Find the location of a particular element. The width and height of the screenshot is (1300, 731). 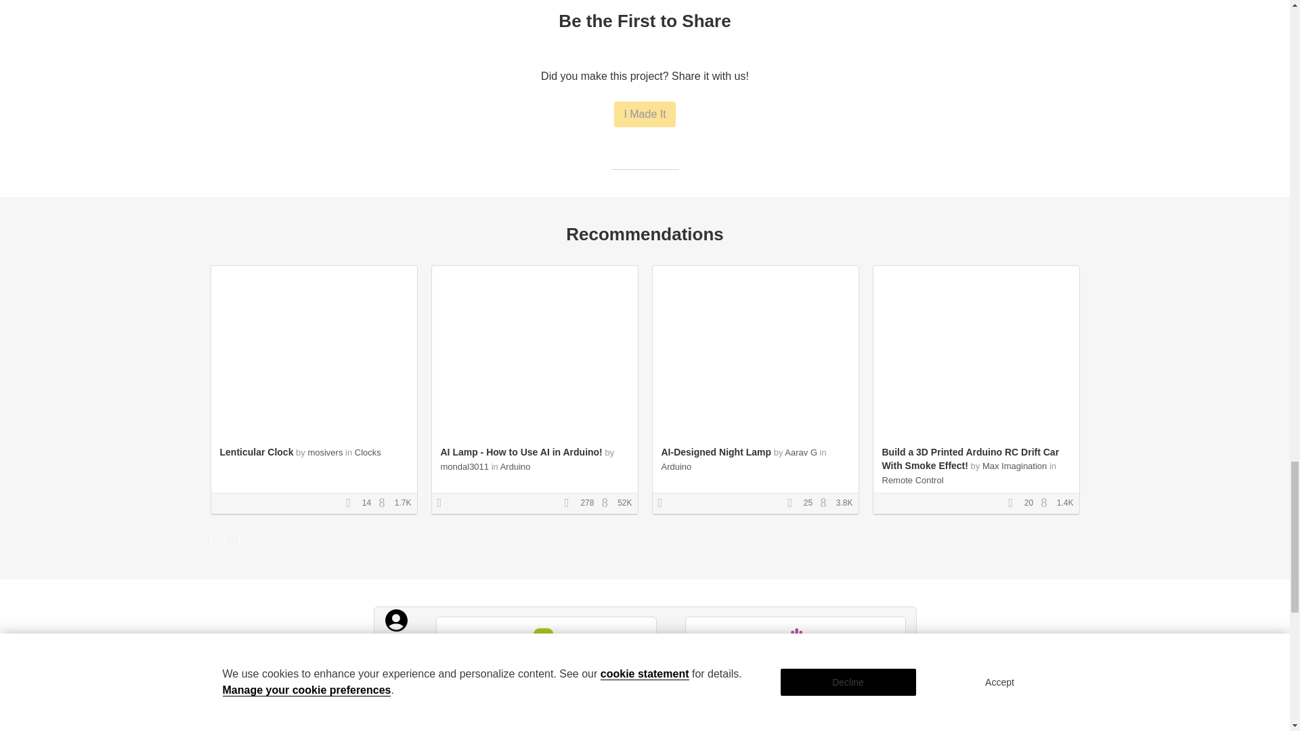

Favorites Count is located at coordinates (1015, 503).